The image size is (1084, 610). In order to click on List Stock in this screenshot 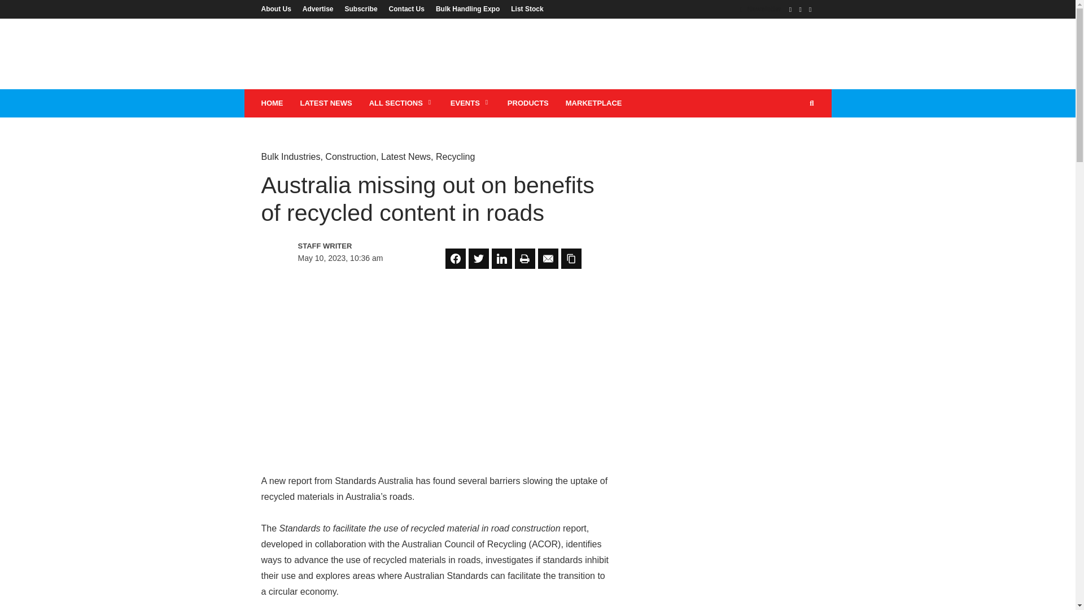, I will do `click(524, 8)`.